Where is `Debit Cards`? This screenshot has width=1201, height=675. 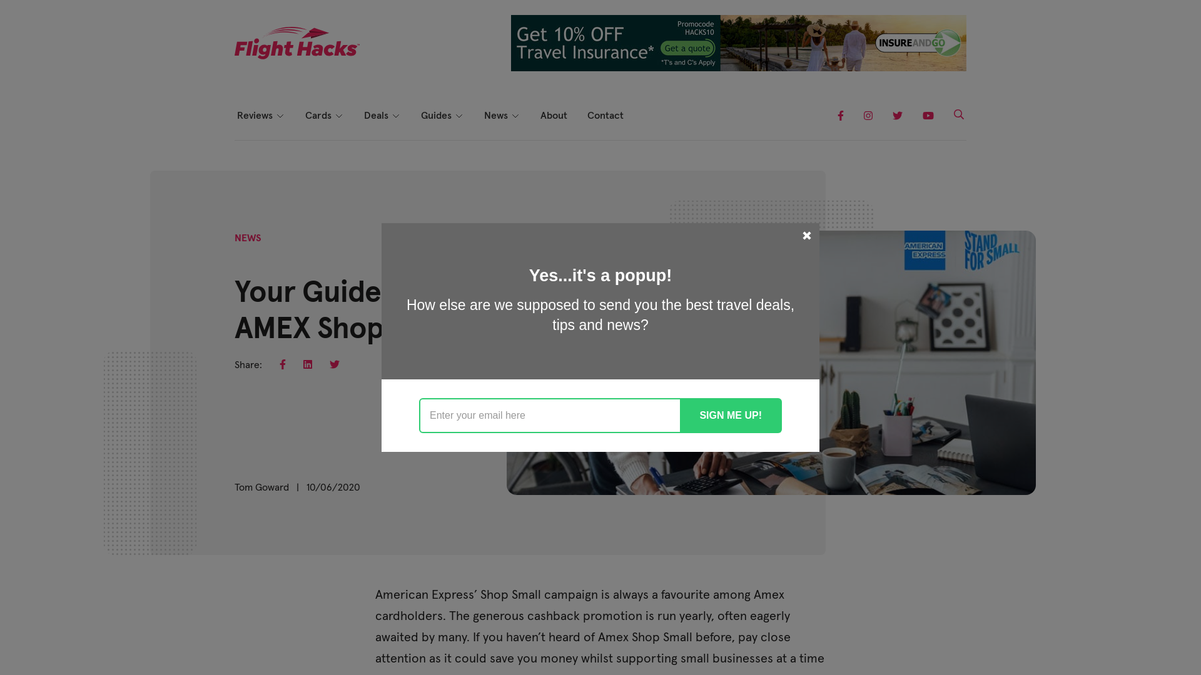 Debit Cards is located at coordinates (365, 200).